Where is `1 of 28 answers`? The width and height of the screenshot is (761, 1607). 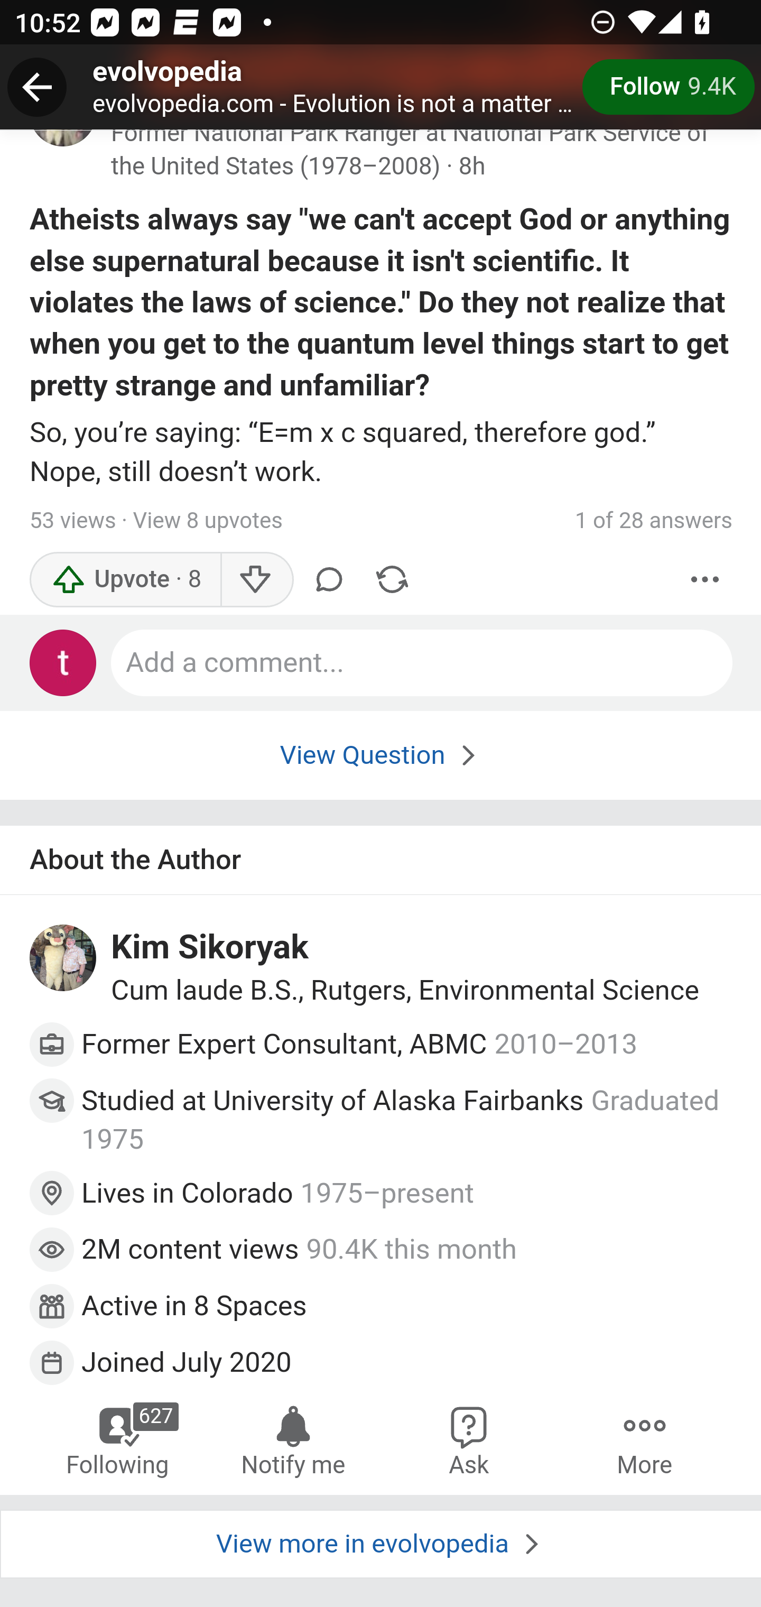 1 of 28 answers is located at coordinates (653, 521).